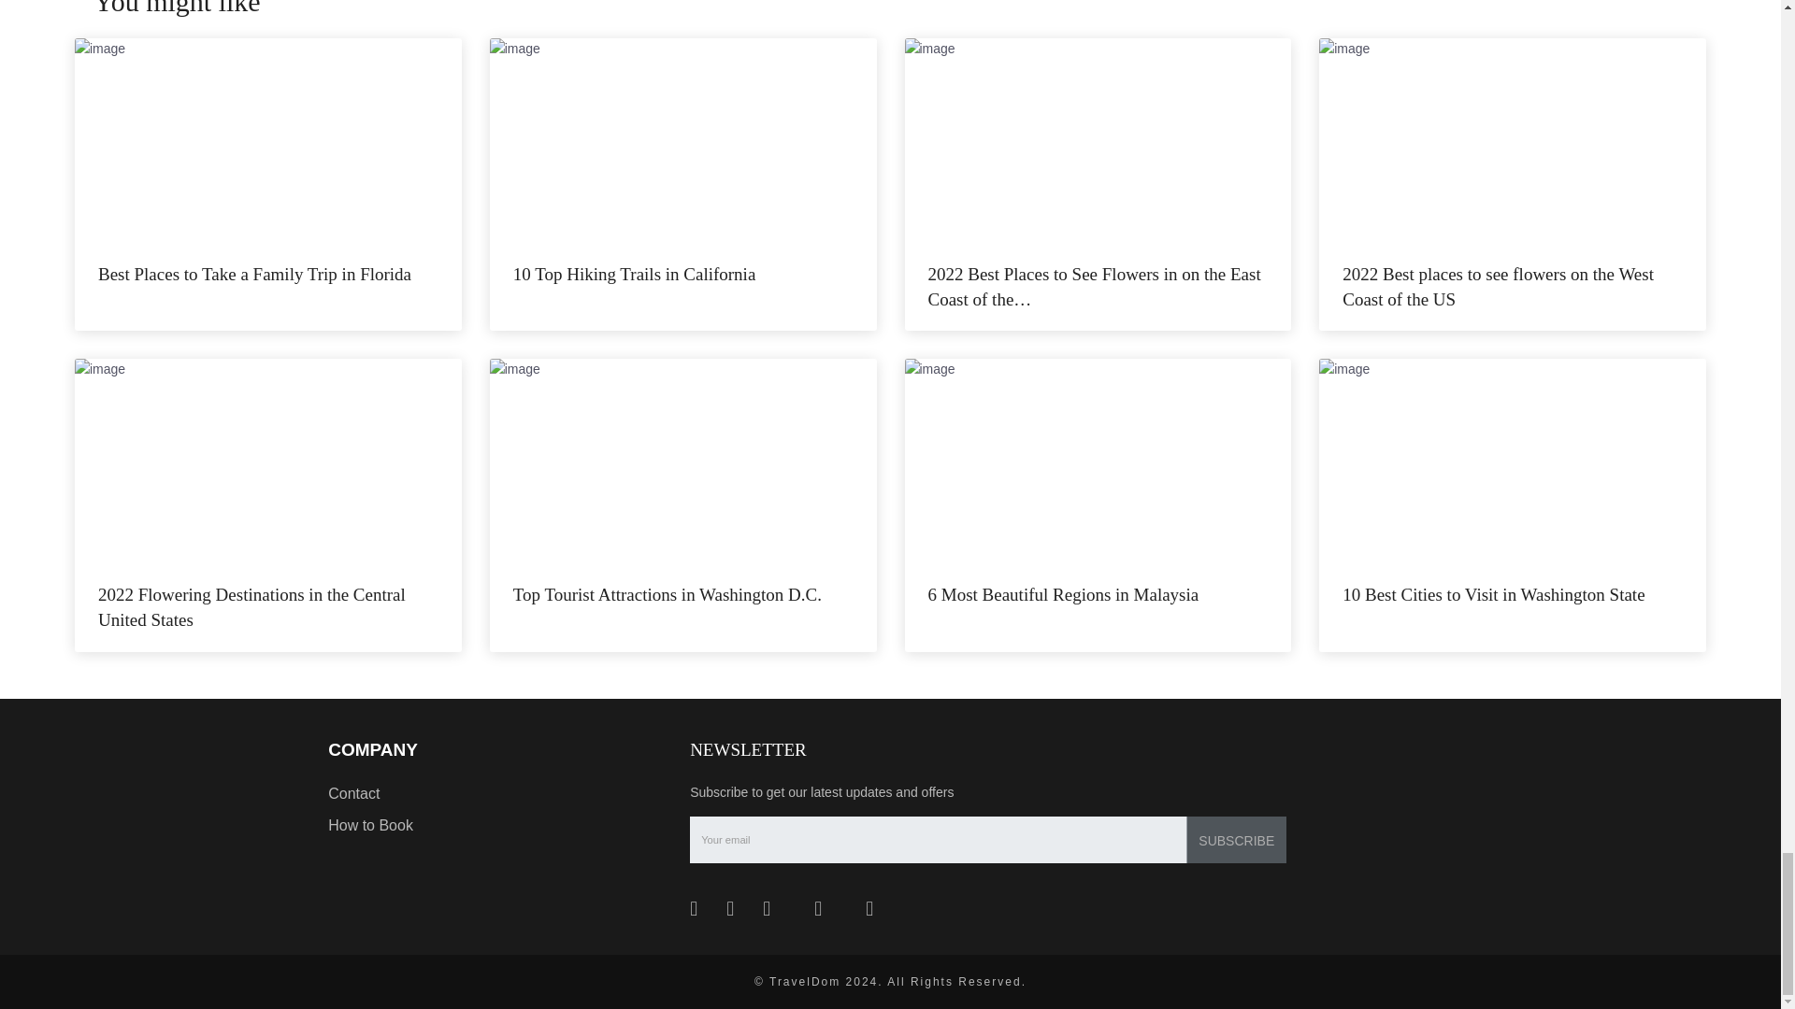 The image size is (1795, 1009). I want to click on How to Book, so click(370, 825).